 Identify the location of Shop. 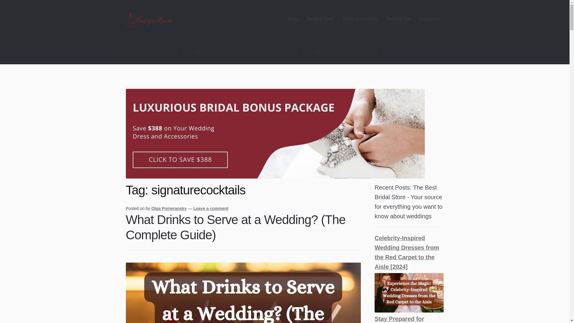
(292, 19).